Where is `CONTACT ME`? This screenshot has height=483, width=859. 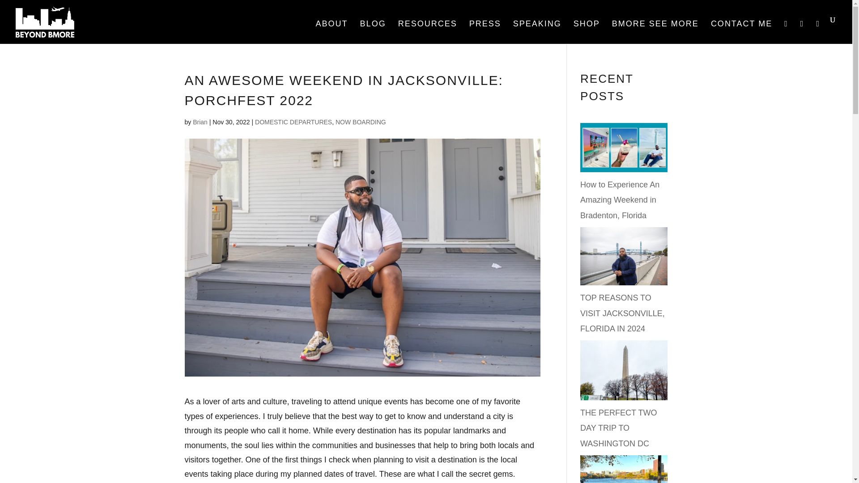
CONTACT ME is located at coordinates (742, 32).